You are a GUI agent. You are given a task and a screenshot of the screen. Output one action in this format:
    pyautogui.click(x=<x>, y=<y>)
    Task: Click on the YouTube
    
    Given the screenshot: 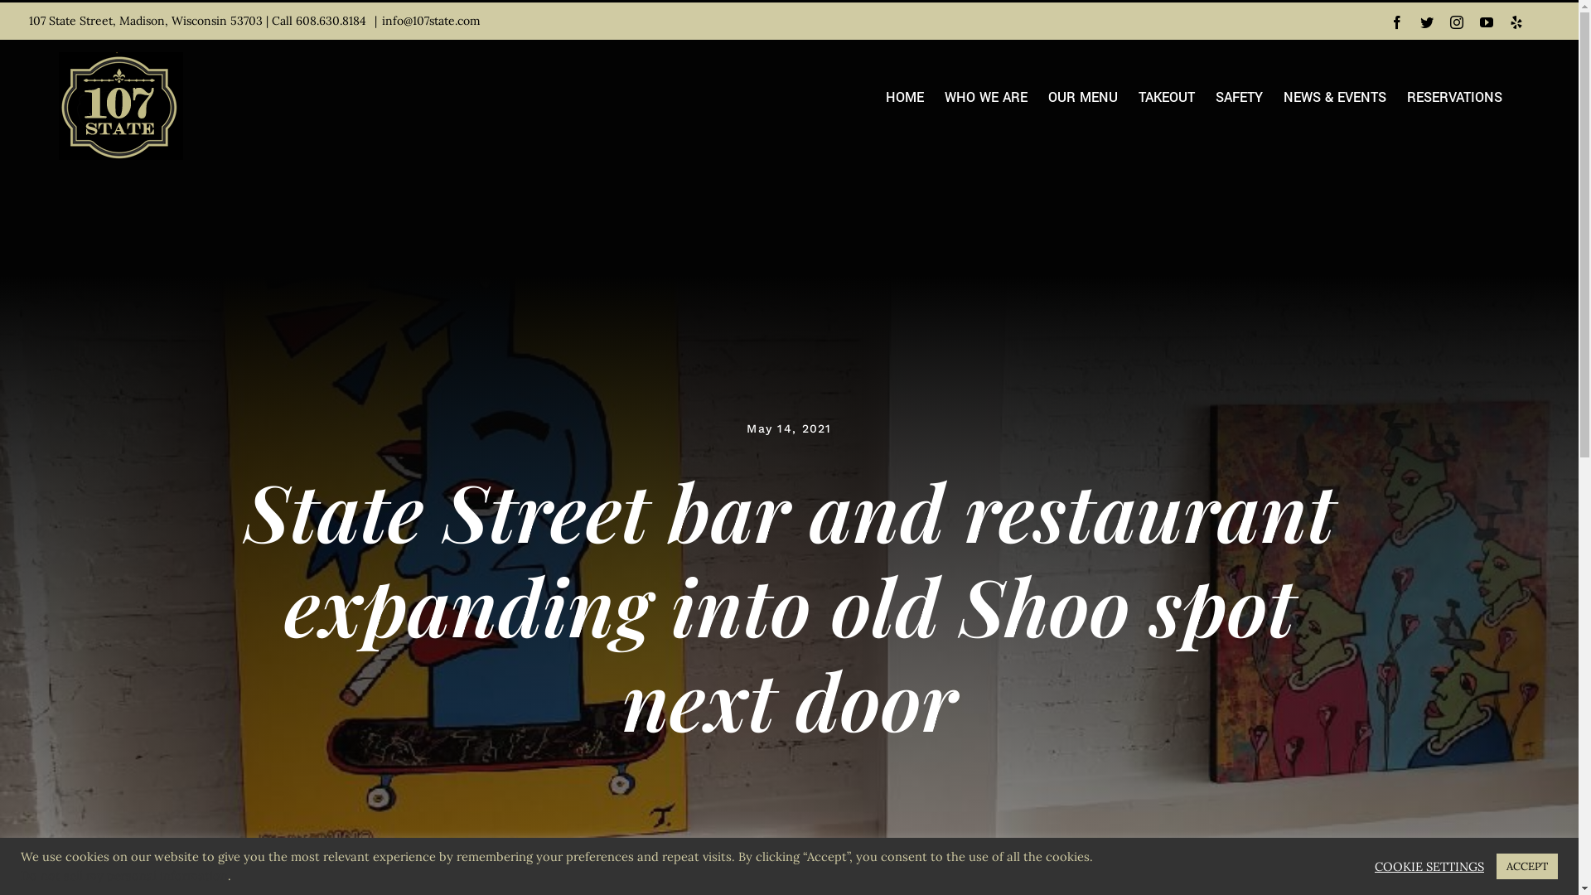 What is the action you would take?
    pyautogui.click(x=1487, y=22)
    